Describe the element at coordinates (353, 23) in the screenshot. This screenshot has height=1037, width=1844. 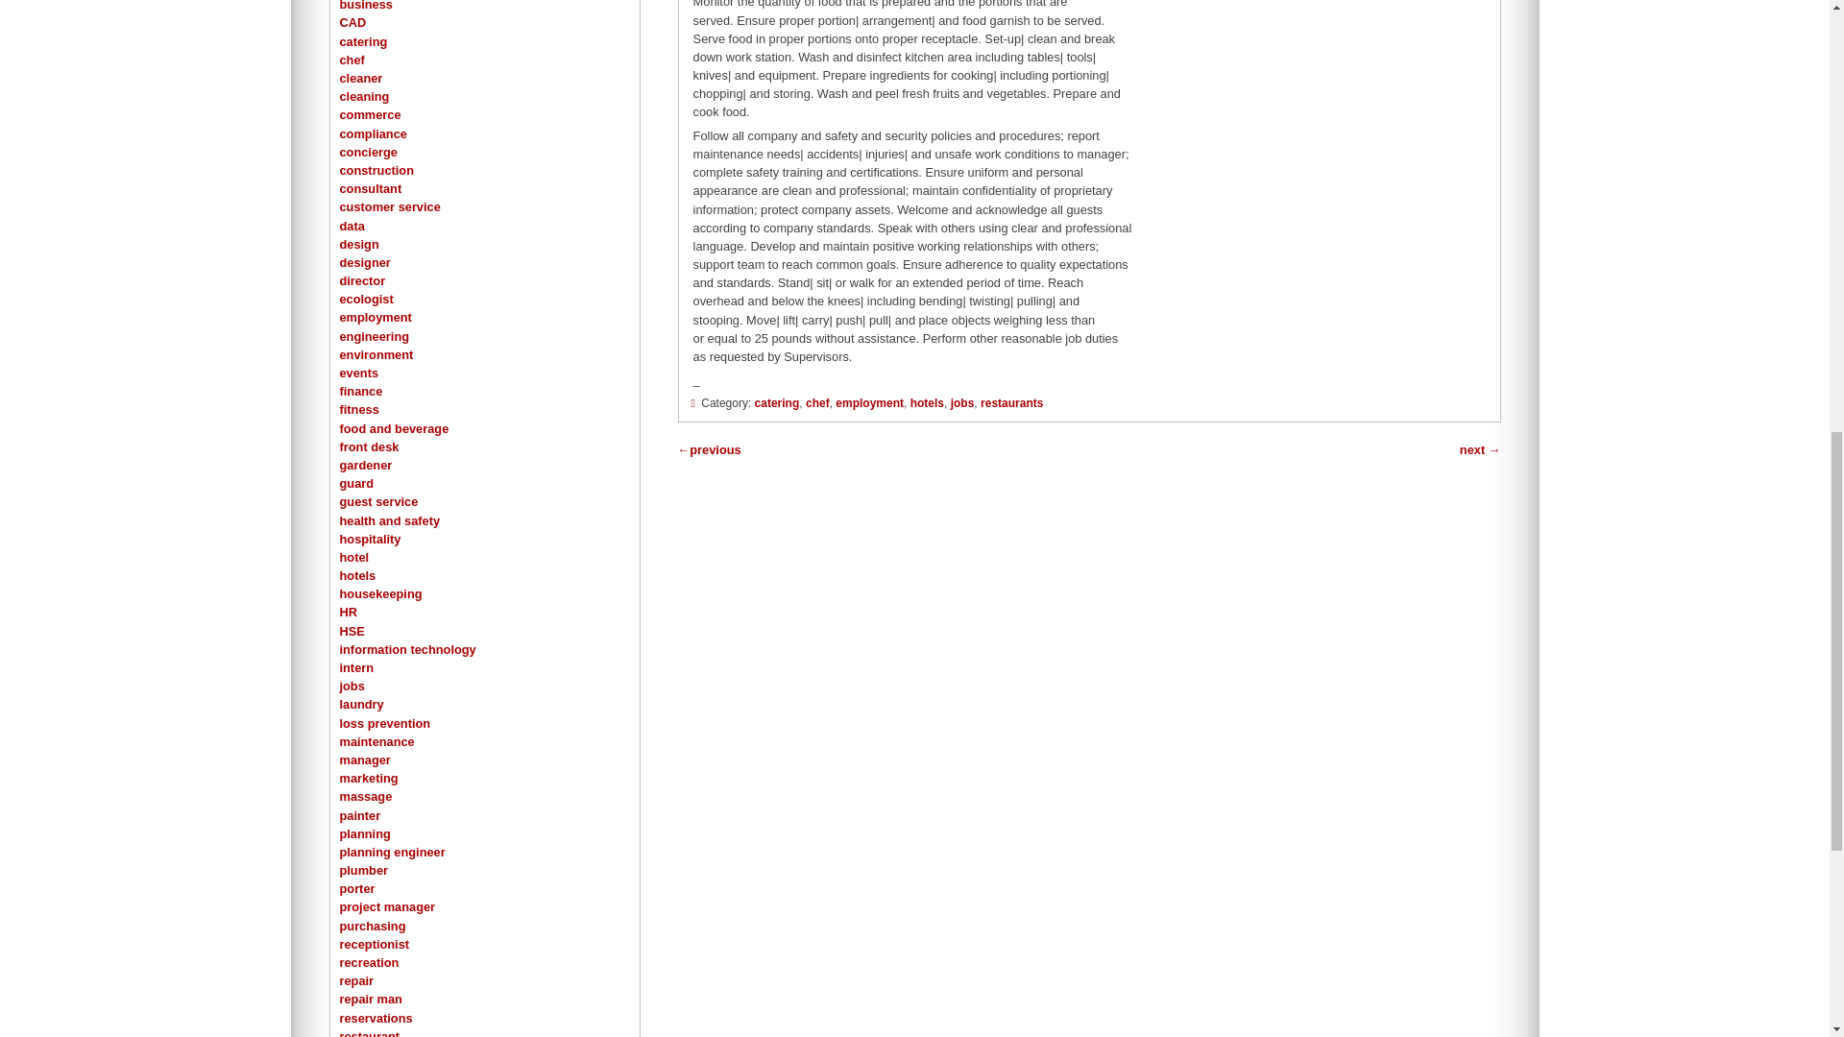
I see `CAD` at that location.